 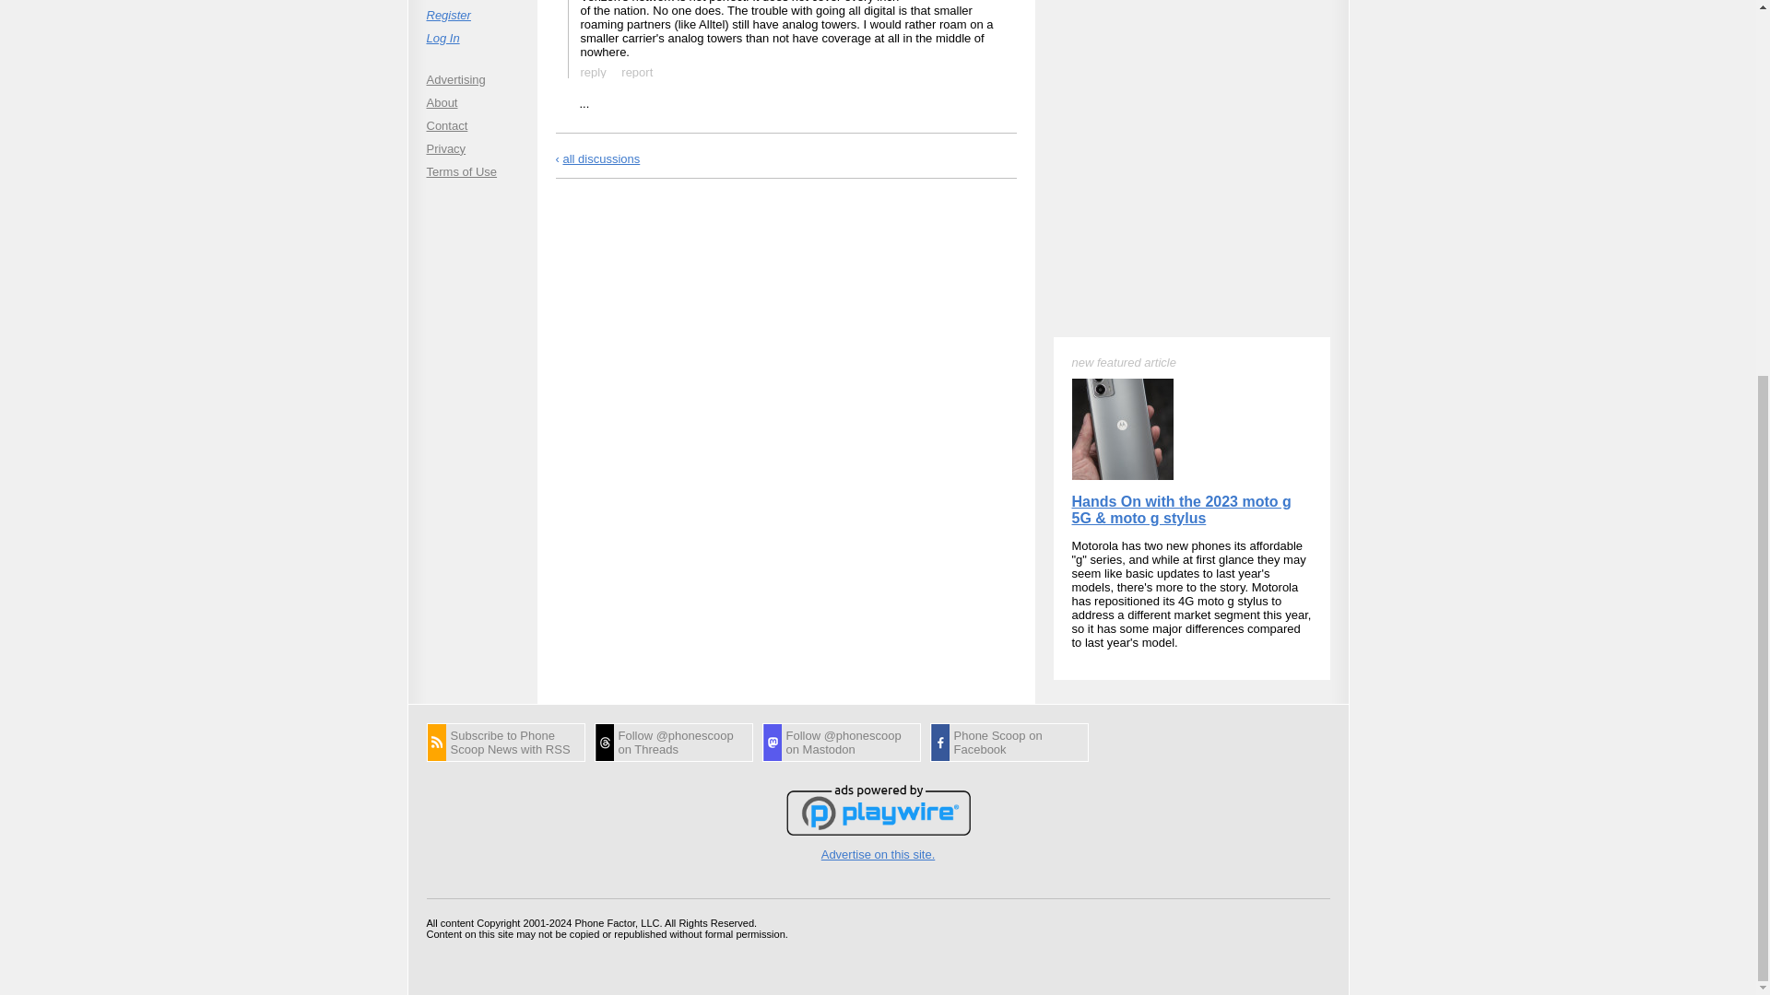 I want to click on report, so click(x=637, y=71).